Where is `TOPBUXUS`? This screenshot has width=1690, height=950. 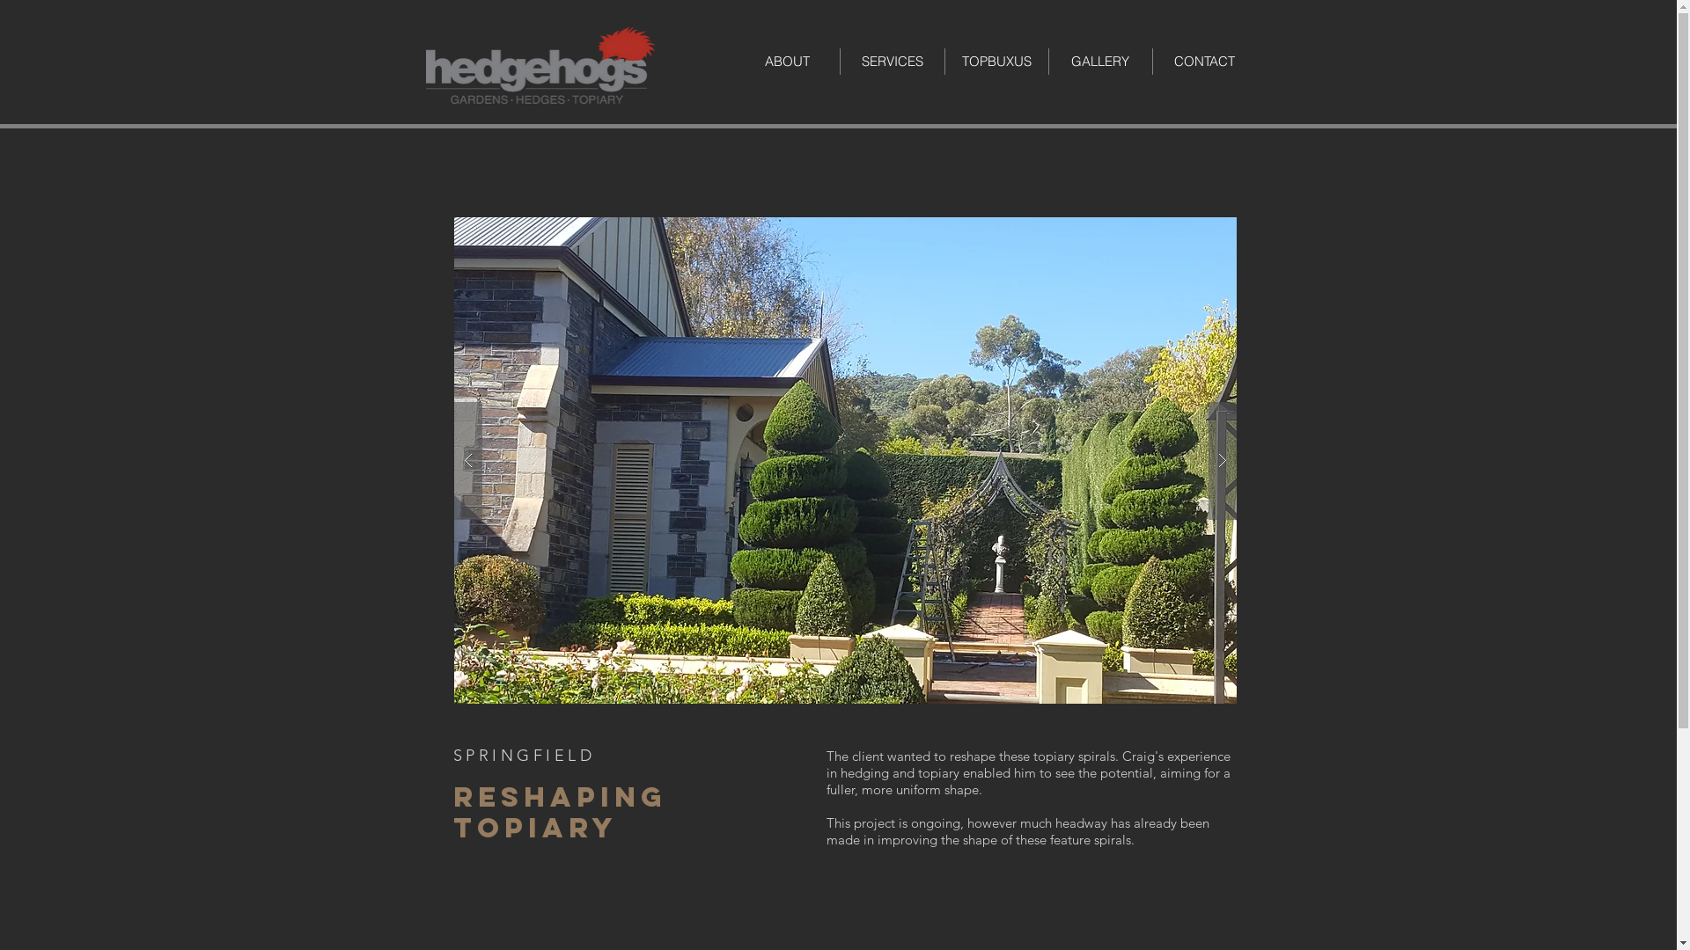
TOPBUXUS is located at coordinates (996, 62).